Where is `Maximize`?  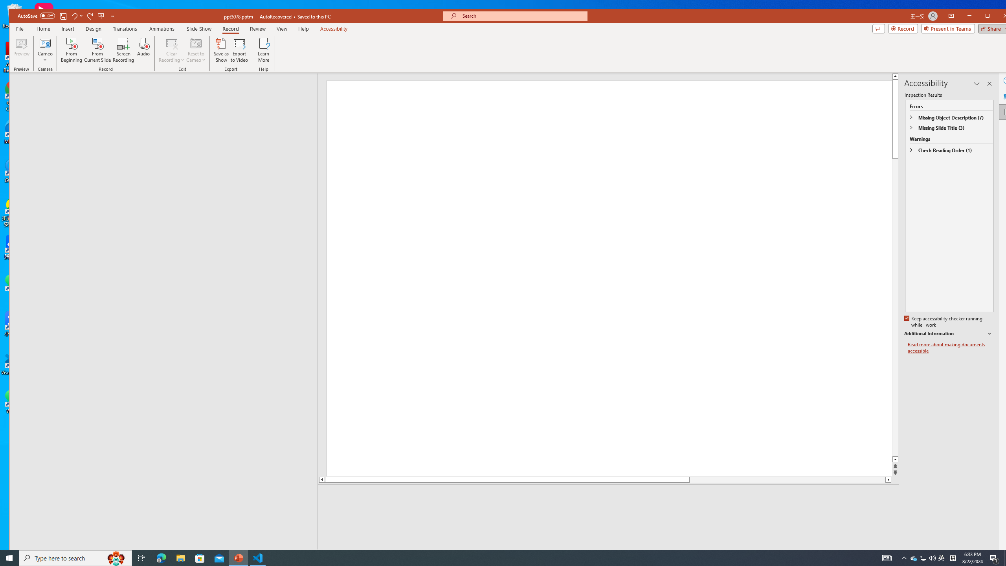 Maximize is located at coordinates (999, 17).